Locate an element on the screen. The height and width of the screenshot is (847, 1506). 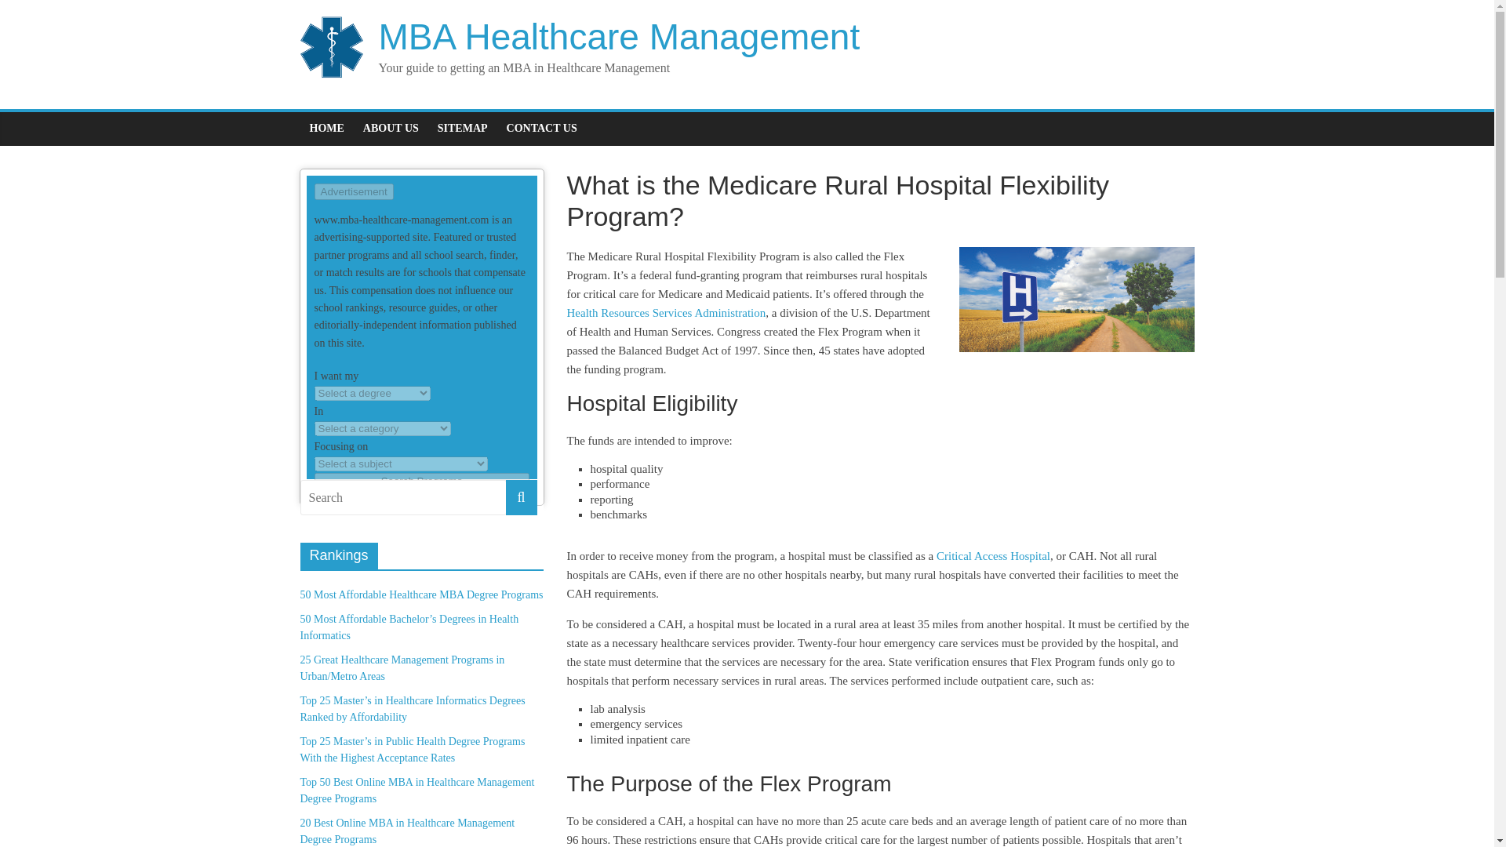
HOME is located at coordinates (326, 128).